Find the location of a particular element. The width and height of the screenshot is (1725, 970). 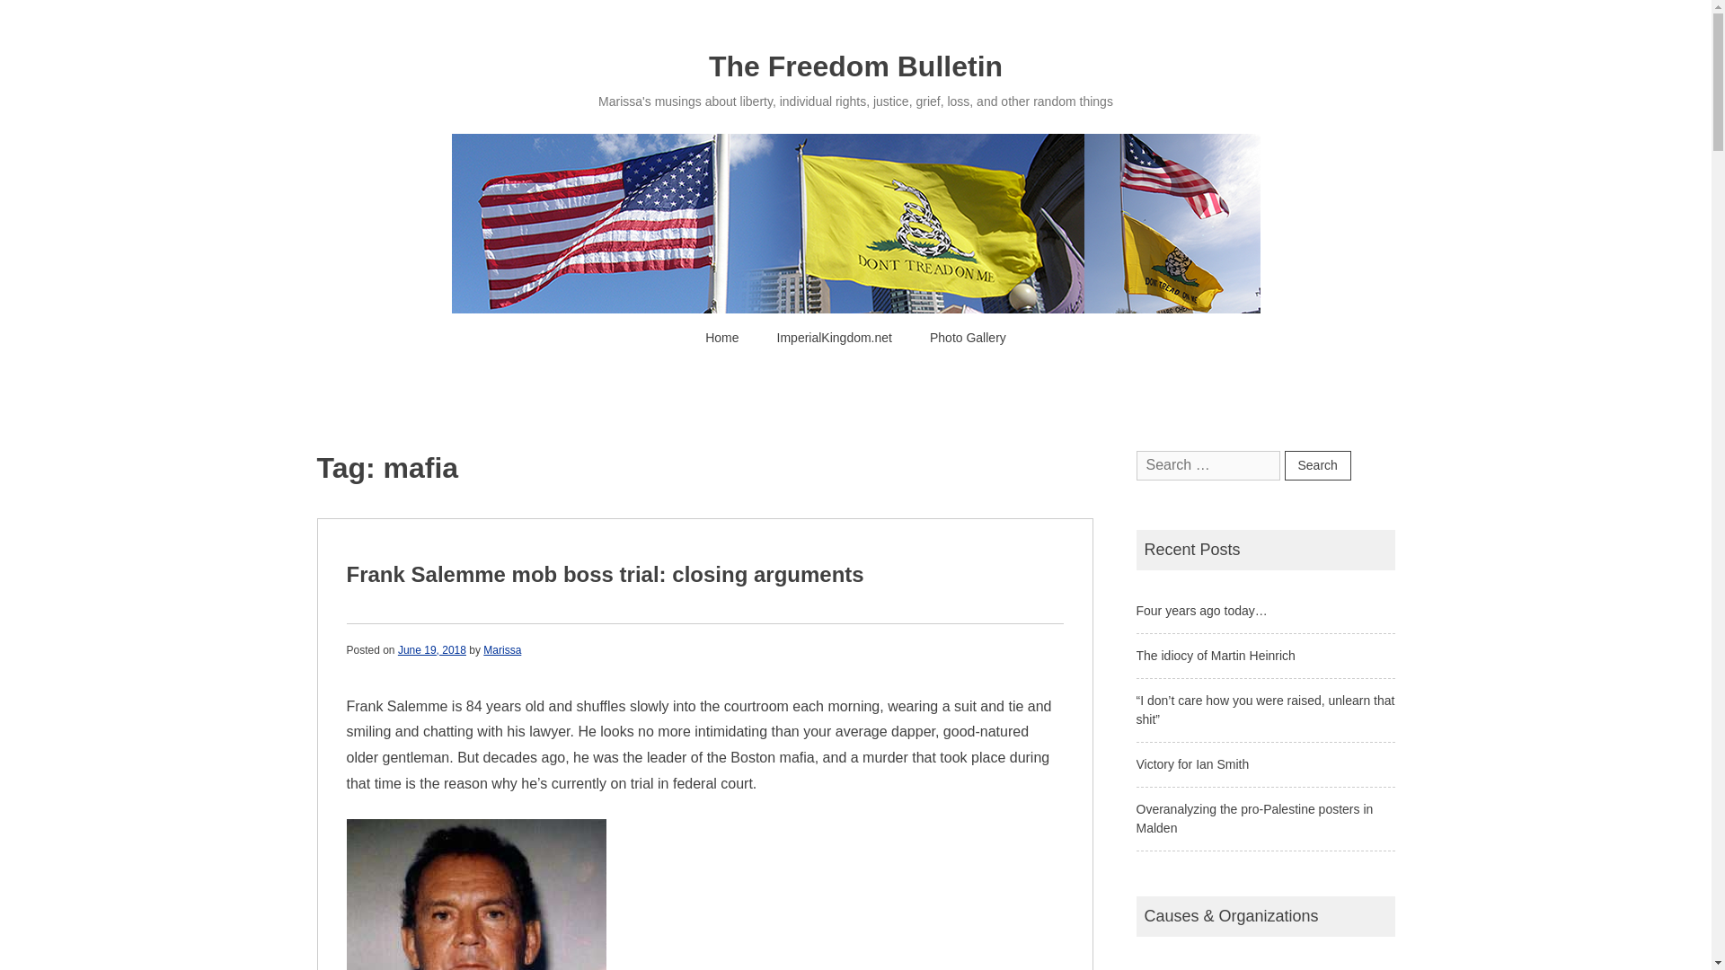

Marissa is located at coordinates (501, 649).